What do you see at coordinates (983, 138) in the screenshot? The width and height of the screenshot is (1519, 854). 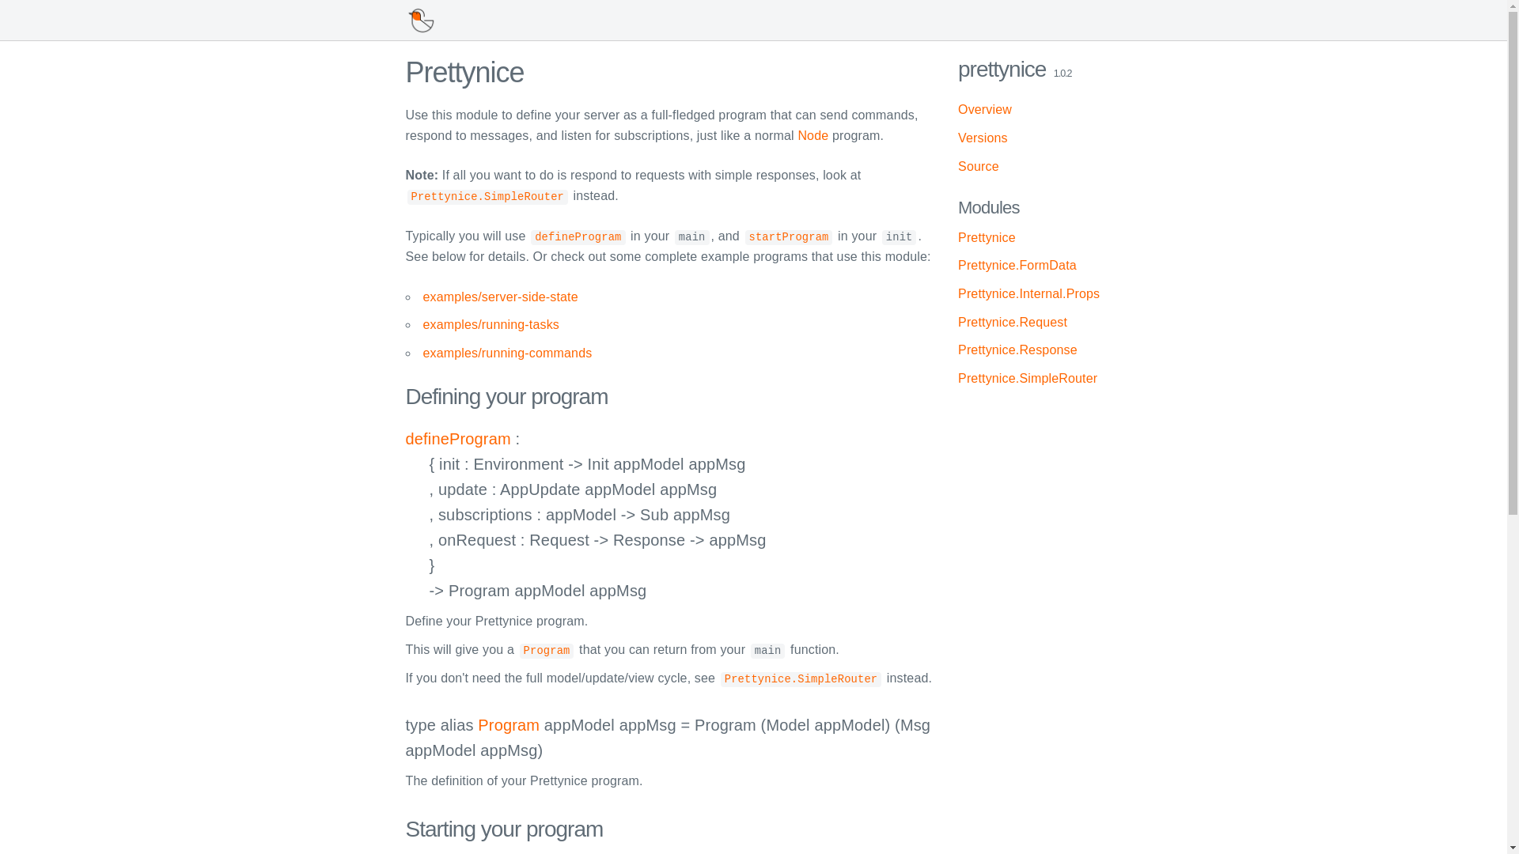 I see `Other versions` at bounding box center [983, 138].